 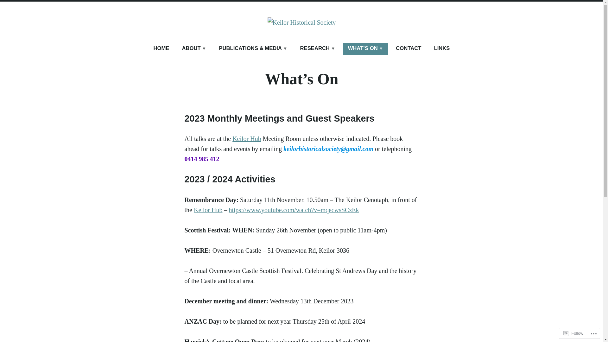 I want to click on HOME, so click(x=161, y=49).